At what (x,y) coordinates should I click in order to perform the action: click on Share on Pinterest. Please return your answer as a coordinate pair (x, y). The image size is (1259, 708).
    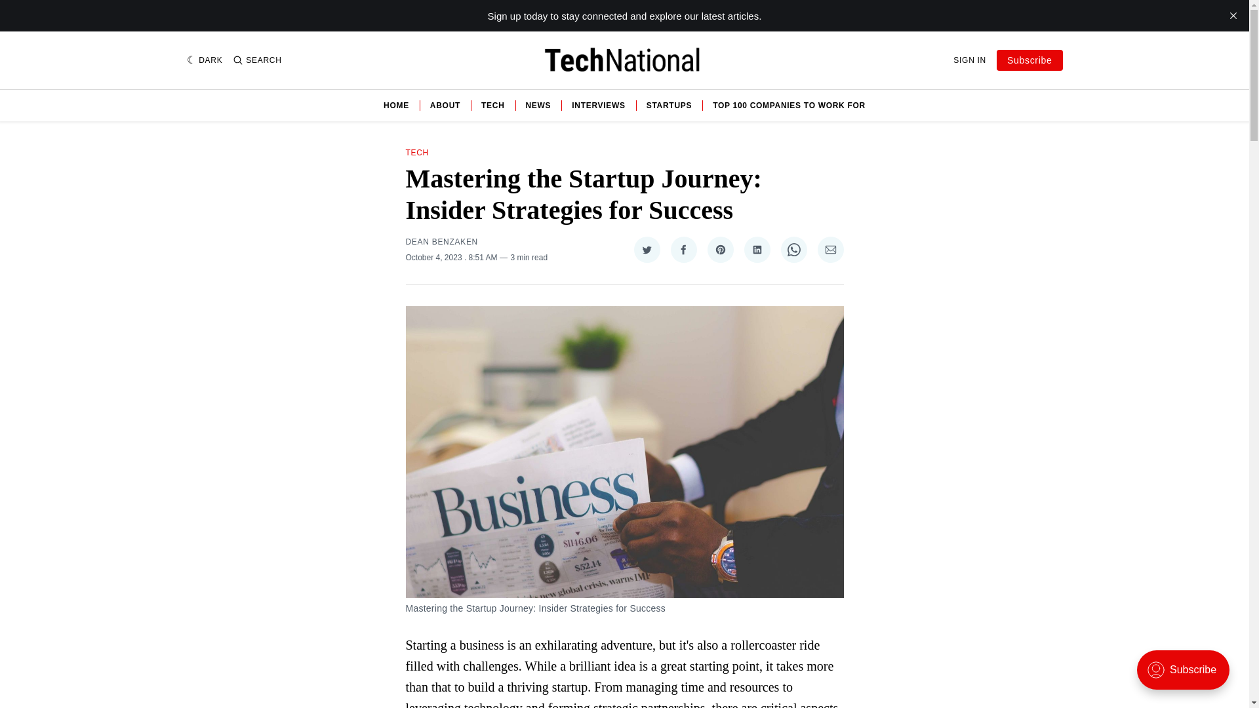
    Looking at the image, I should click on (719, 249).